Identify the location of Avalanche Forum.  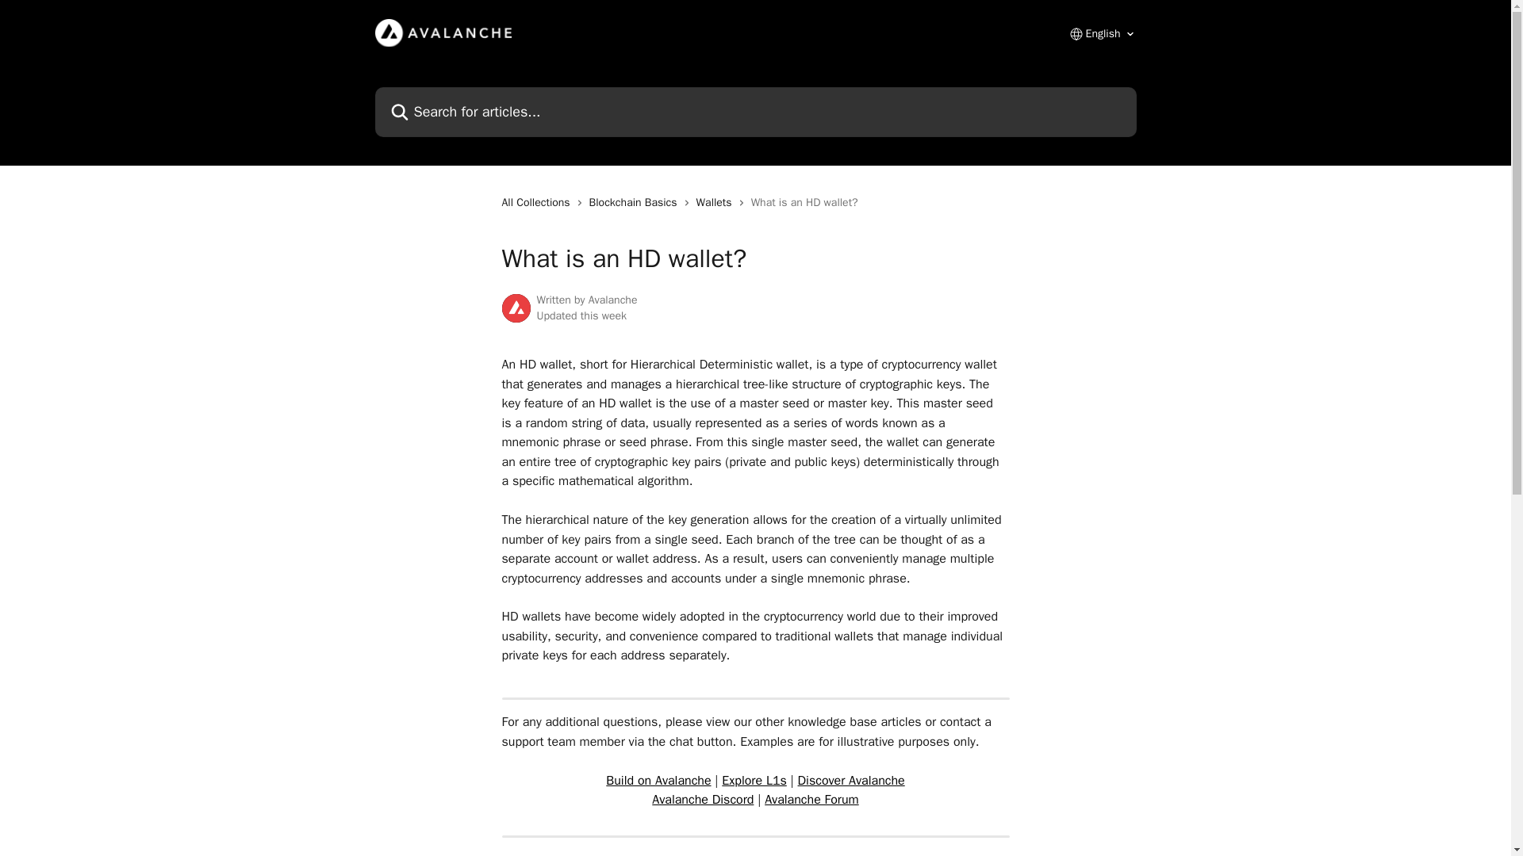
(811, 800).